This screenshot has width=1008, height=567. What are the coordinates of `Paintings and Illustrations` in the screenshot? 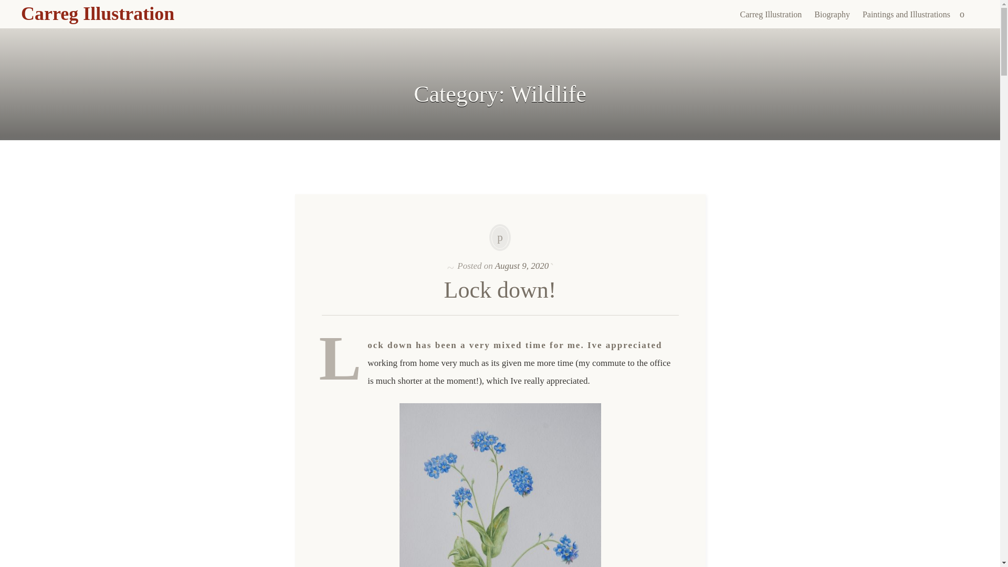 It's located at (906, 15).